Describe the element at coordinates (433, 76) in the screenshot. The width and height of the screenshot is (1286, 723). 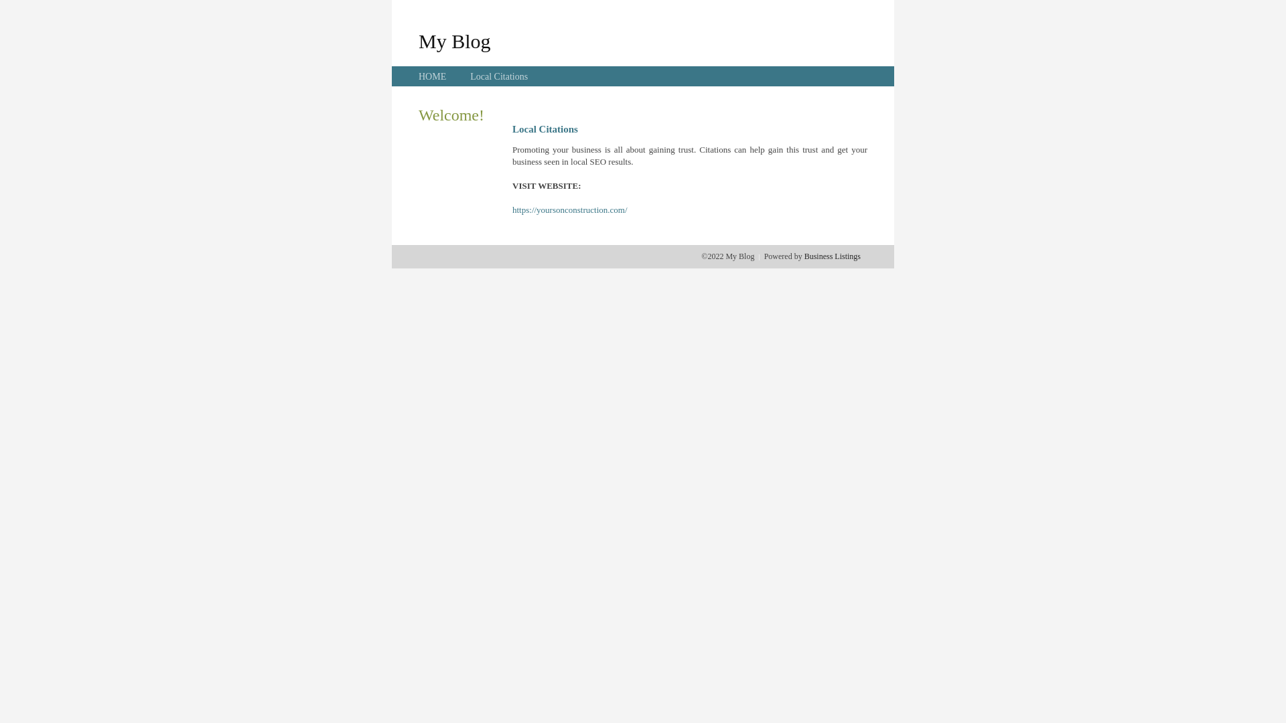
I see `HOME` at that location.